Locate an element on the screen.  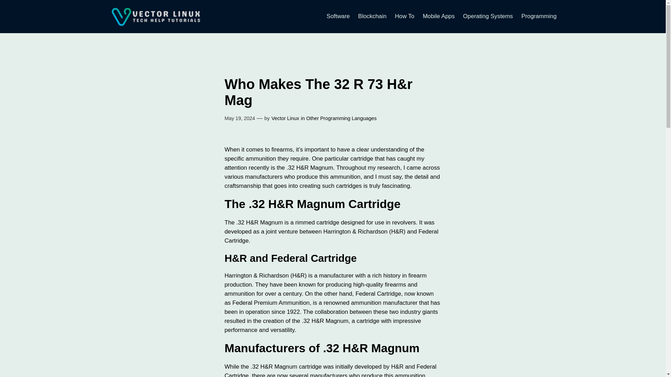
Operating Systems is located at coordinates (488, 16).